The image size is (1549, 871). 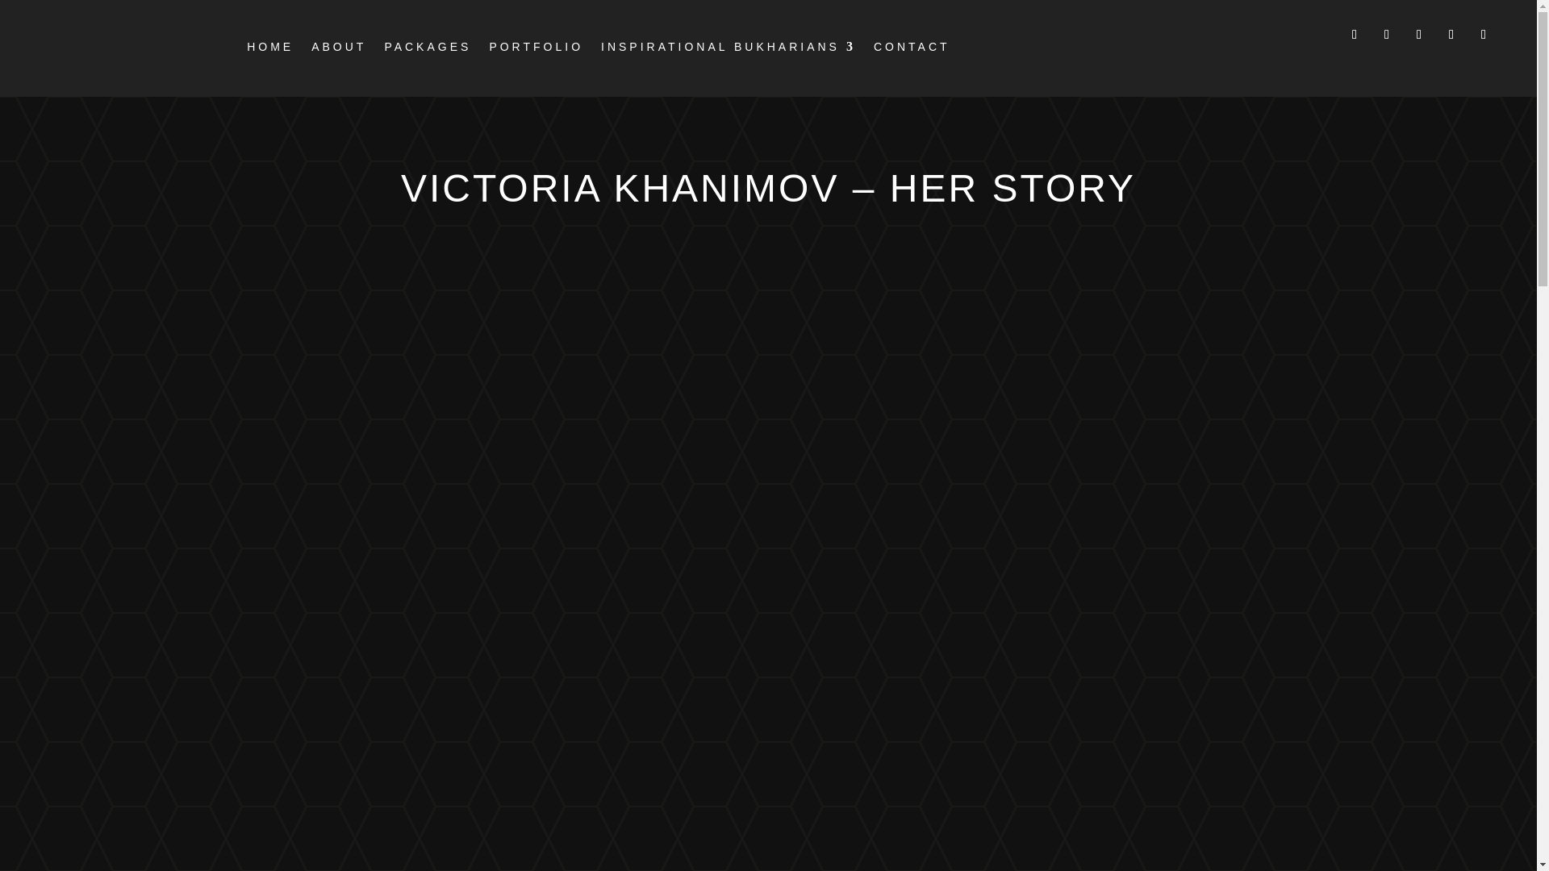 What do you see at coordinates (1451, 34) in the screenshot?
I see `Follow on LinkedIn` at bounding box center [1451, 34].